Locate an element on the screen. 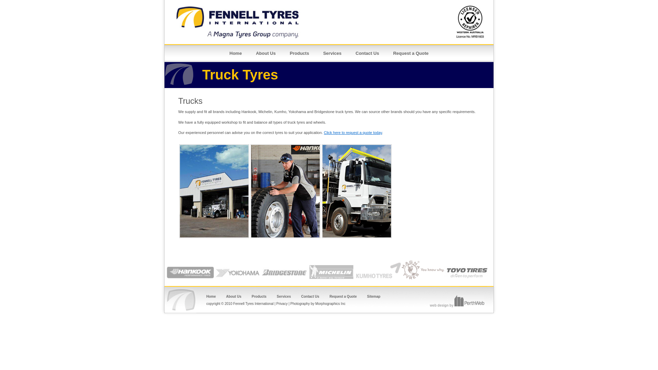 The width and height of the screenshot is (658, 370). Services is located at coordinates (284, 297).